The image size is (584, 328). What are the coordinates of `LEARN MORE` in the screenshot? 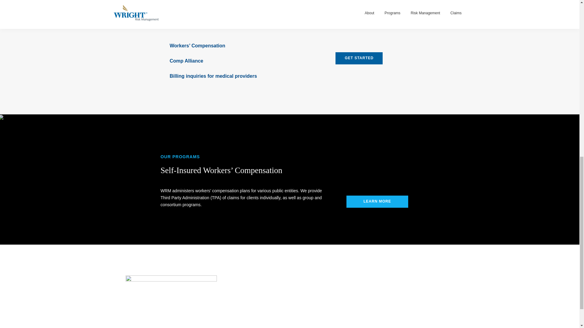 It's located at (377, 201).